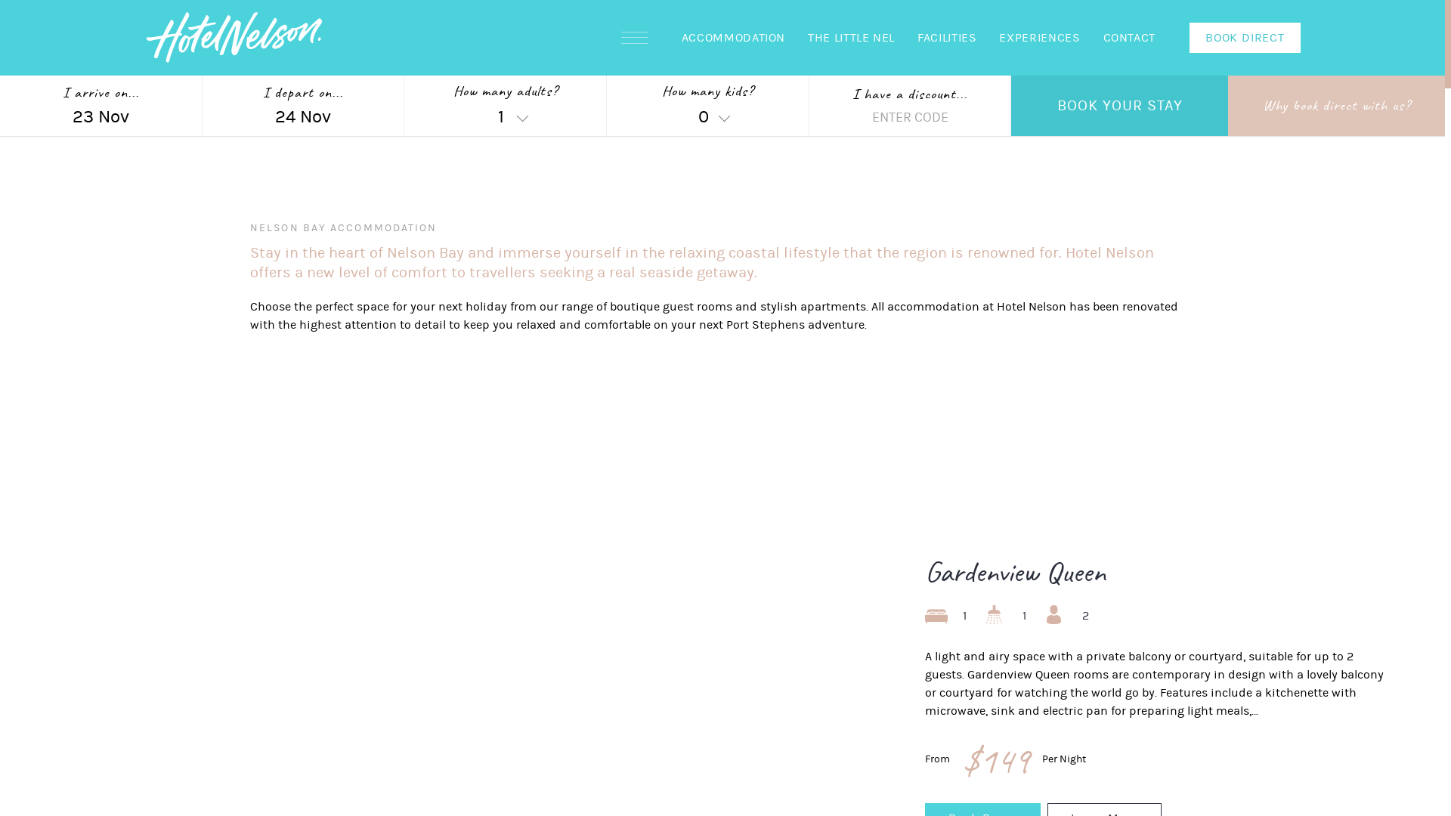  What do you see at coordinates (234, 38) in the screenshot?
I see `Hotel Nelson` at bounding box center [234, 38].